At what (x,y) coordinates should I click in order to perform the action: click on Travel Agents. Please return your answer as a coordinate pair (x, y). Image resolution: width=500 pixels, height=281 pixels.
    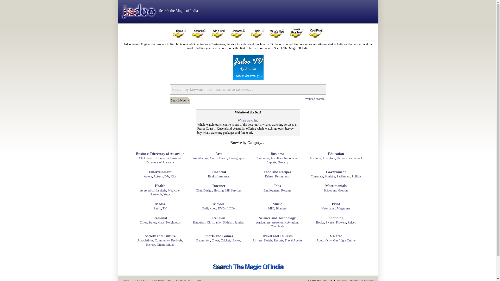
    Looking at the image, I should click on (293, 240).